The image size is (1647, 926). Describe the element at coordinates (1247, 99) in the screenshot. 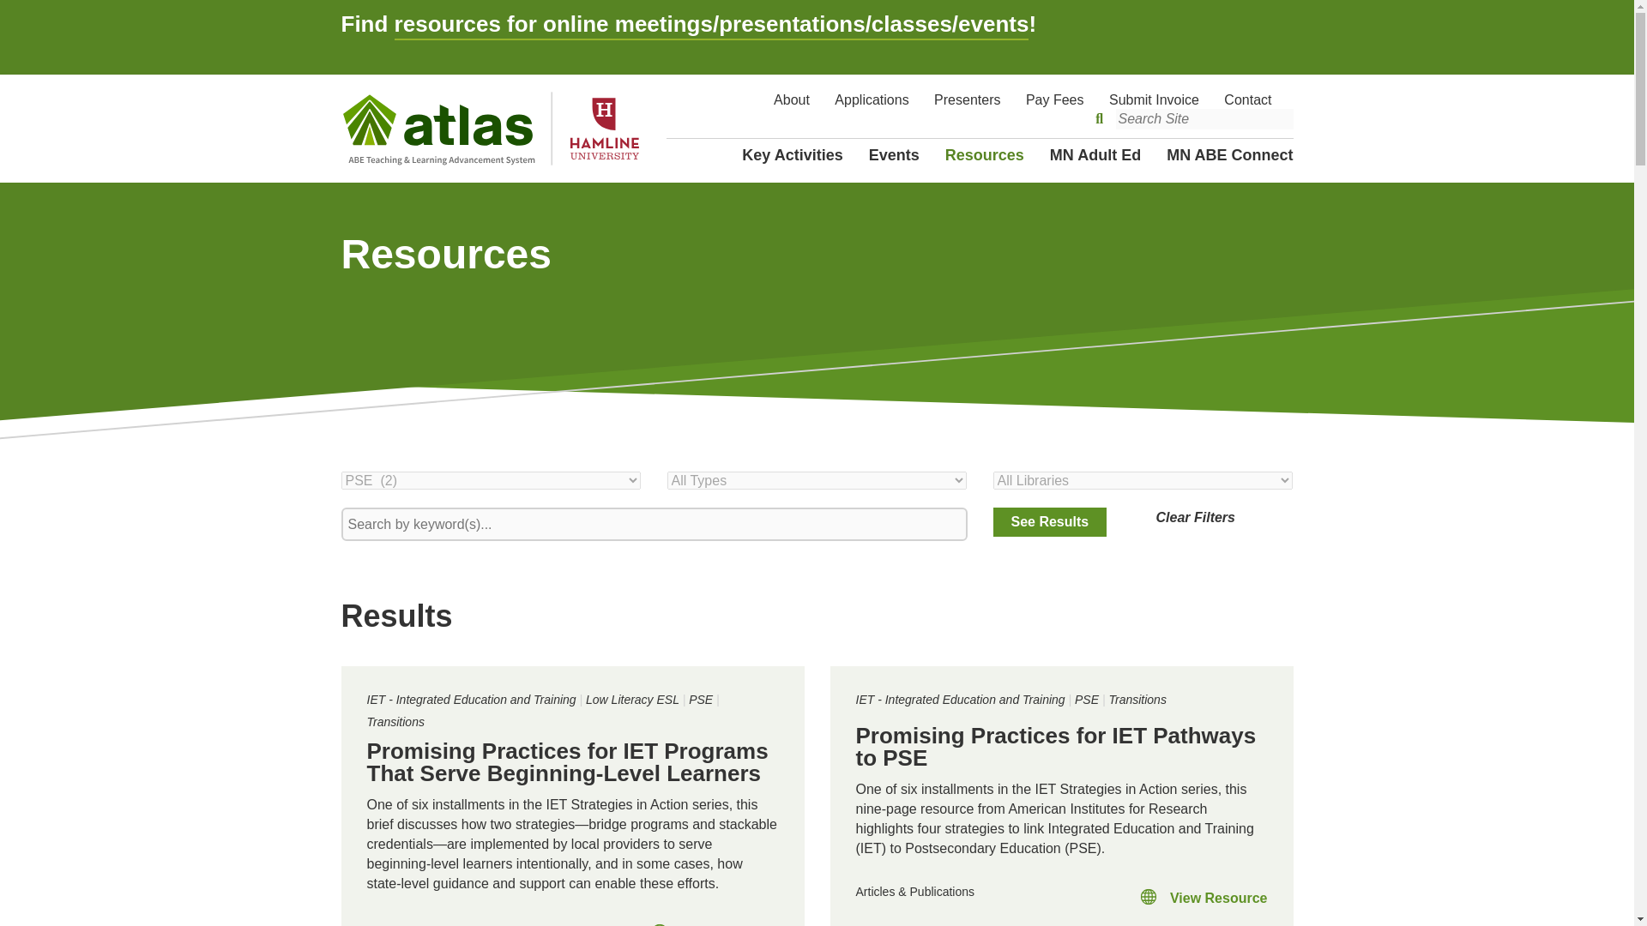

I see `Contact` at that location.